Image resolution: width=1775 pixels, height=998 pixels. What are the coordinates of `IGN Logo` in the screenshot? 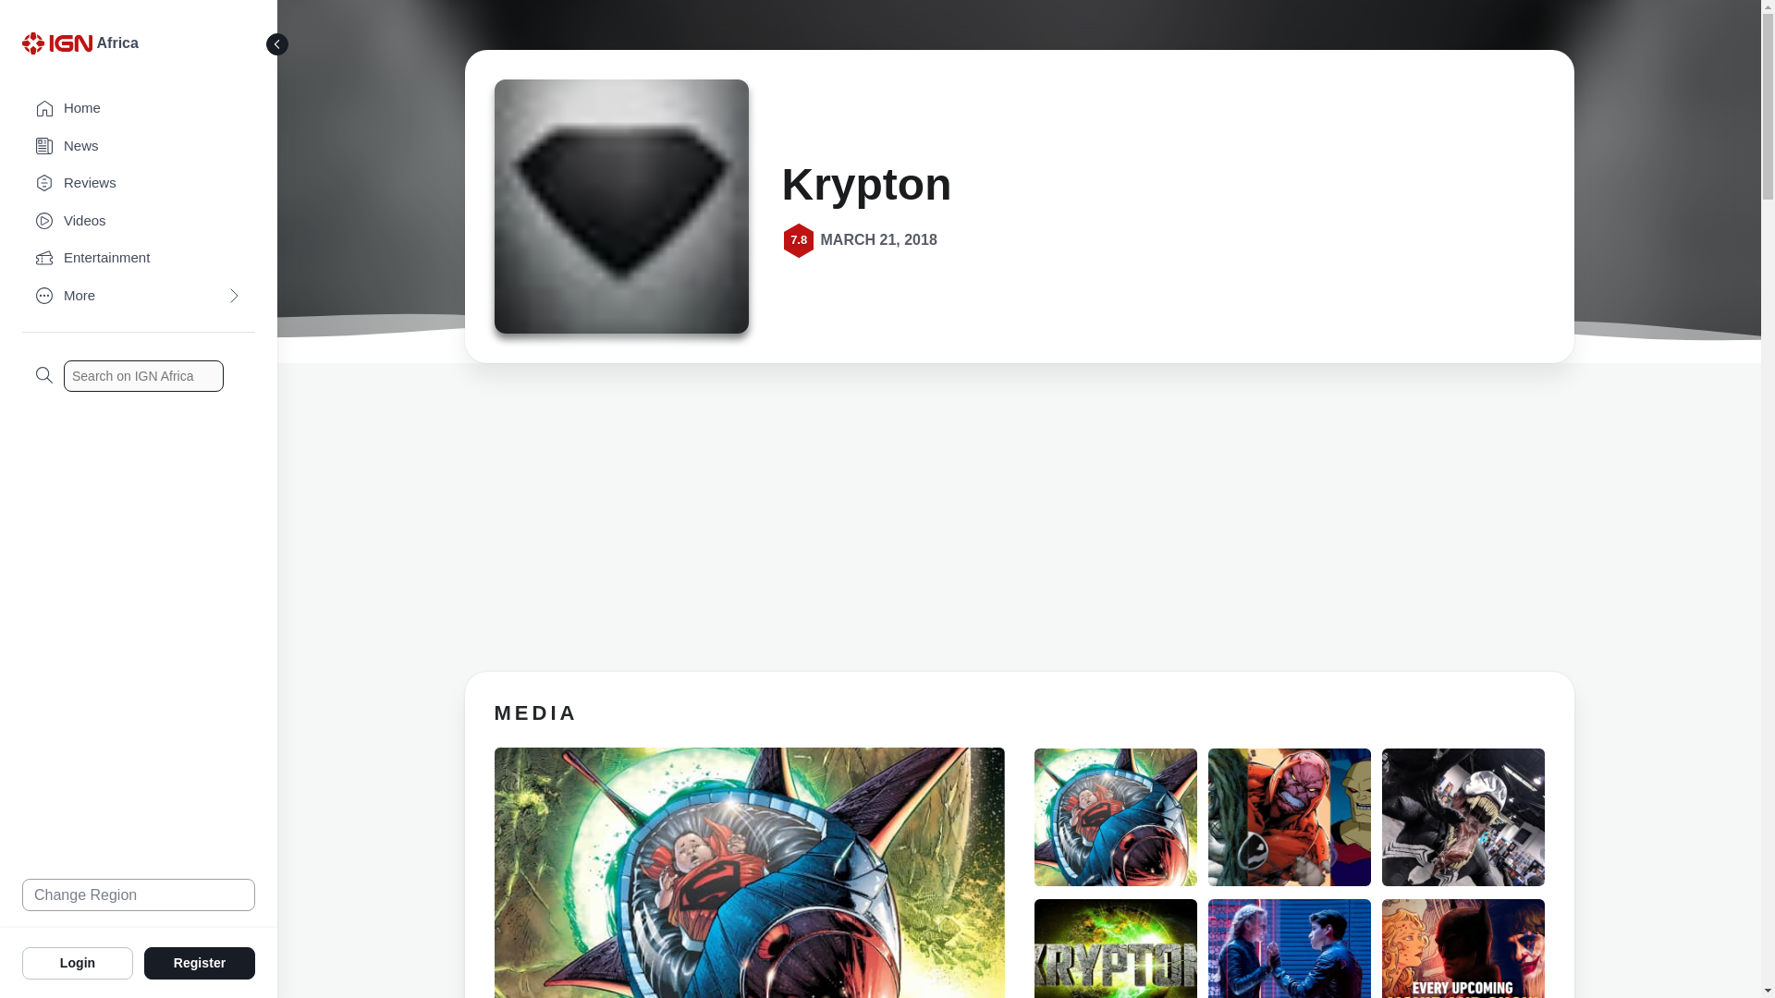 It's located at (56, 43).